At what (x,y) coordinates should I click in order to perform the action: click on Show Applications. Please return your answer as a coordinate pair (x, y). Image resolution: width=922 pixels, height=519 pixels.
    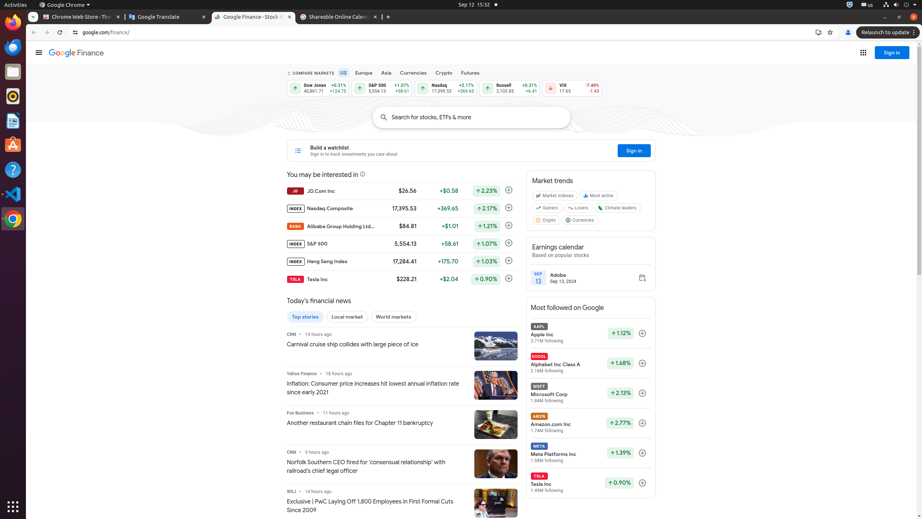
    Looking at the image, I should click on (13, 507).